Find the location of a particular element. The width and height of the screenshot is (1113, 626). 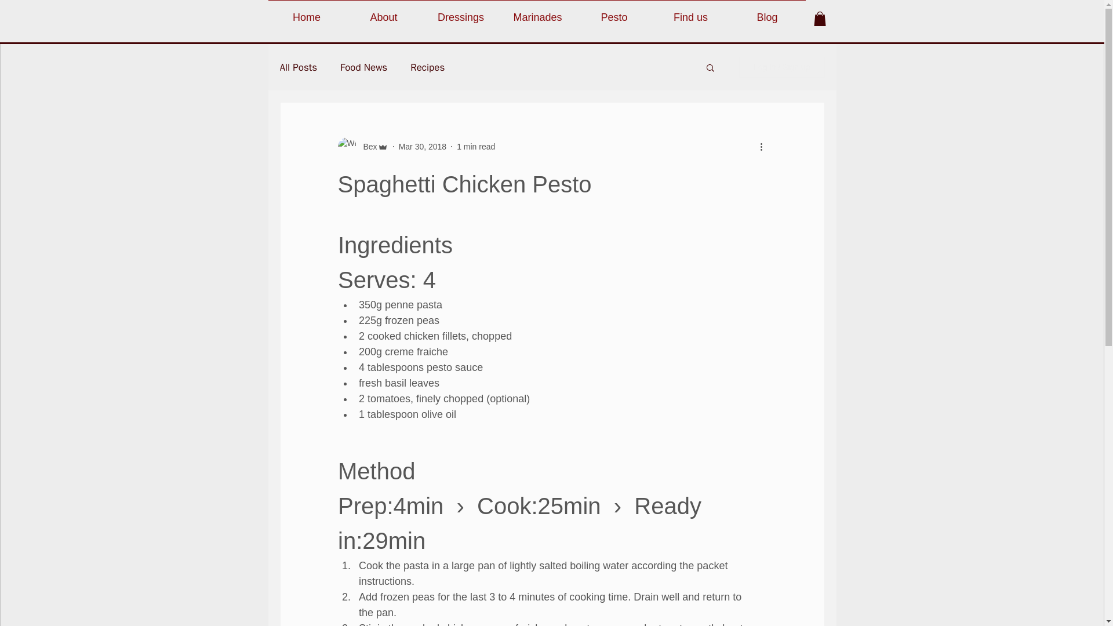

Food News is located at coordinates (364, 67).